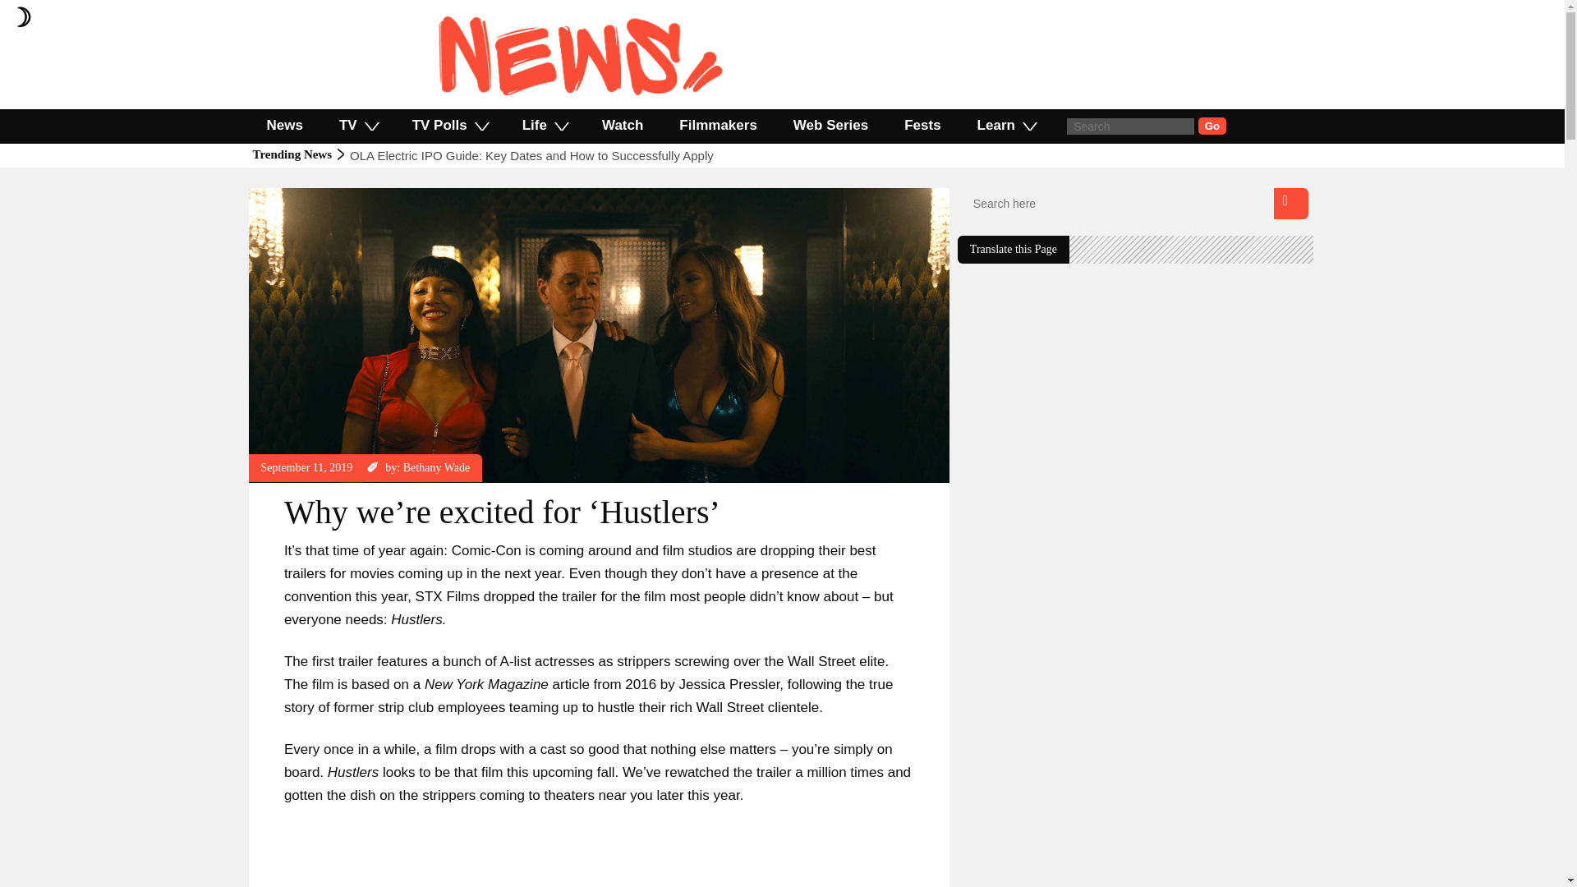 This screenshot has width=1577, height=887. Describe the element at coordinates (358, 125) in the screenshot. I see `TV` at that location.